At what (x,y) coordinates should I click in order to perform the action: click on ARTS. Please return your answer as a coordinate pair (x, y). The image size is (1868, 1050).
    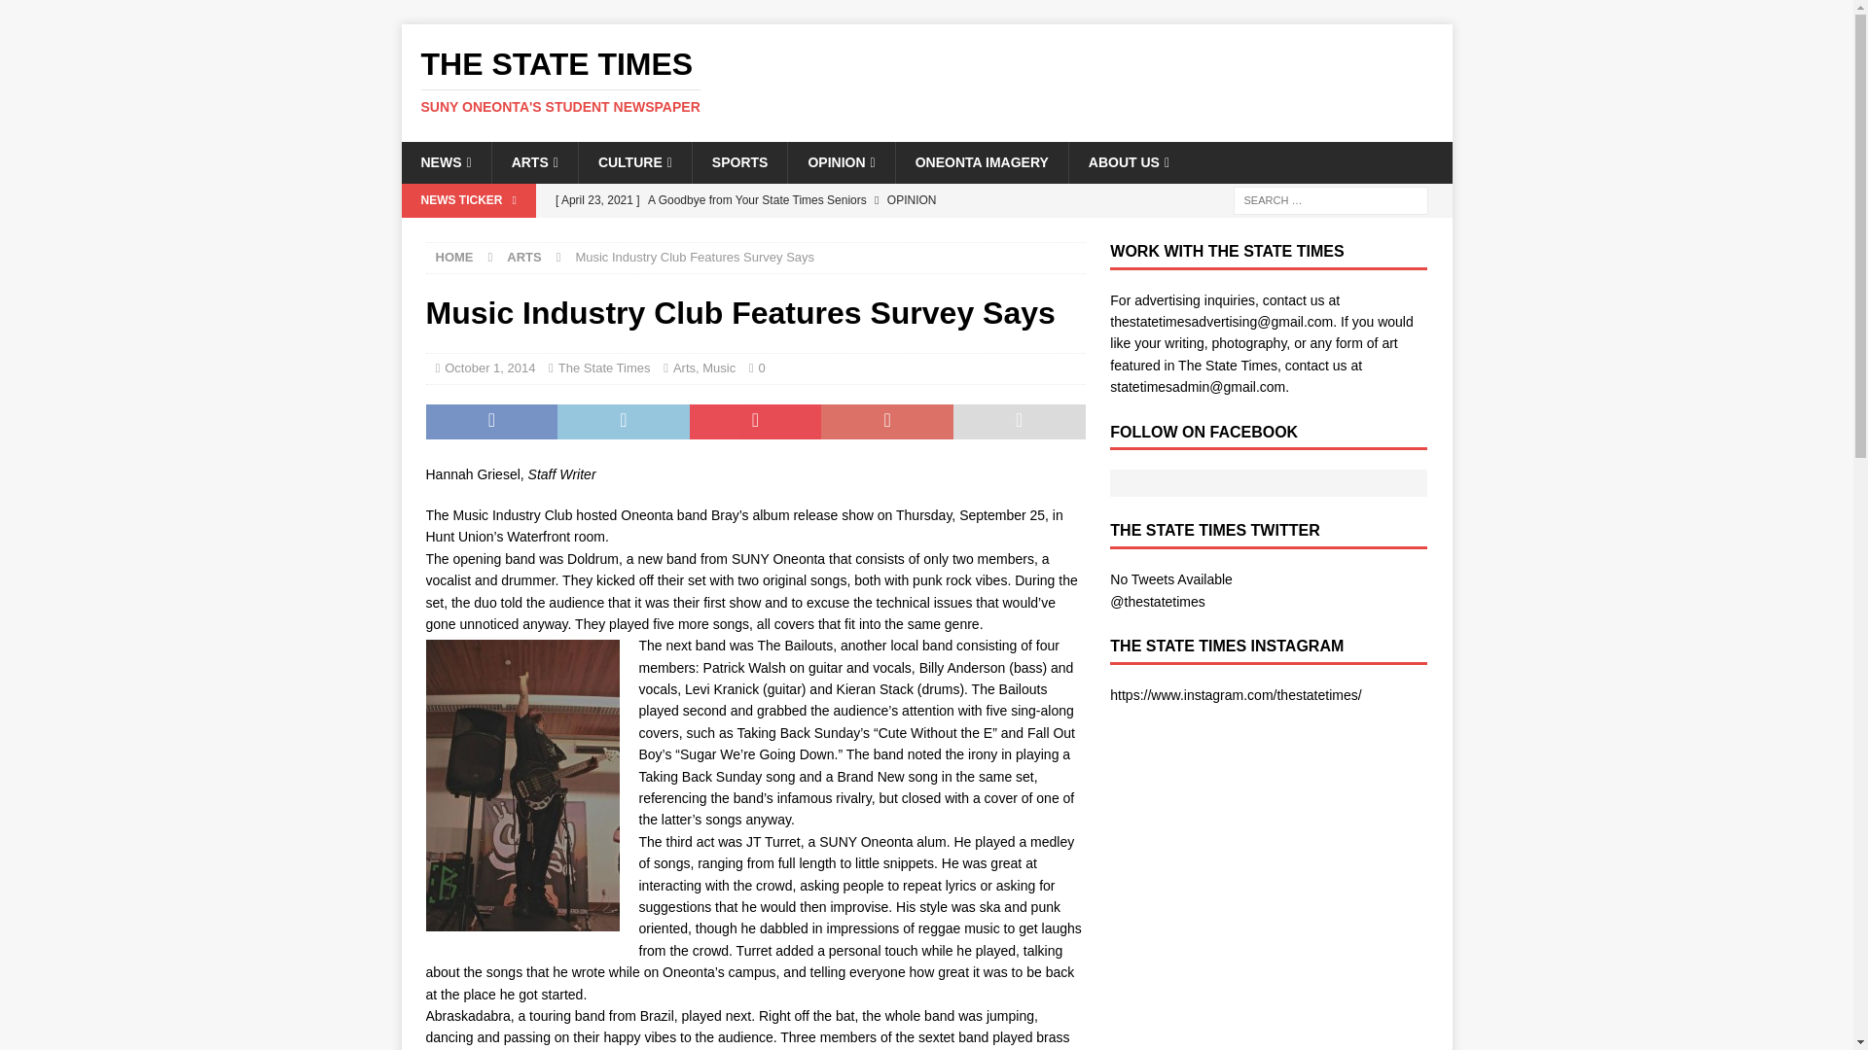
    Looking at the image, I should click on (446, 161).